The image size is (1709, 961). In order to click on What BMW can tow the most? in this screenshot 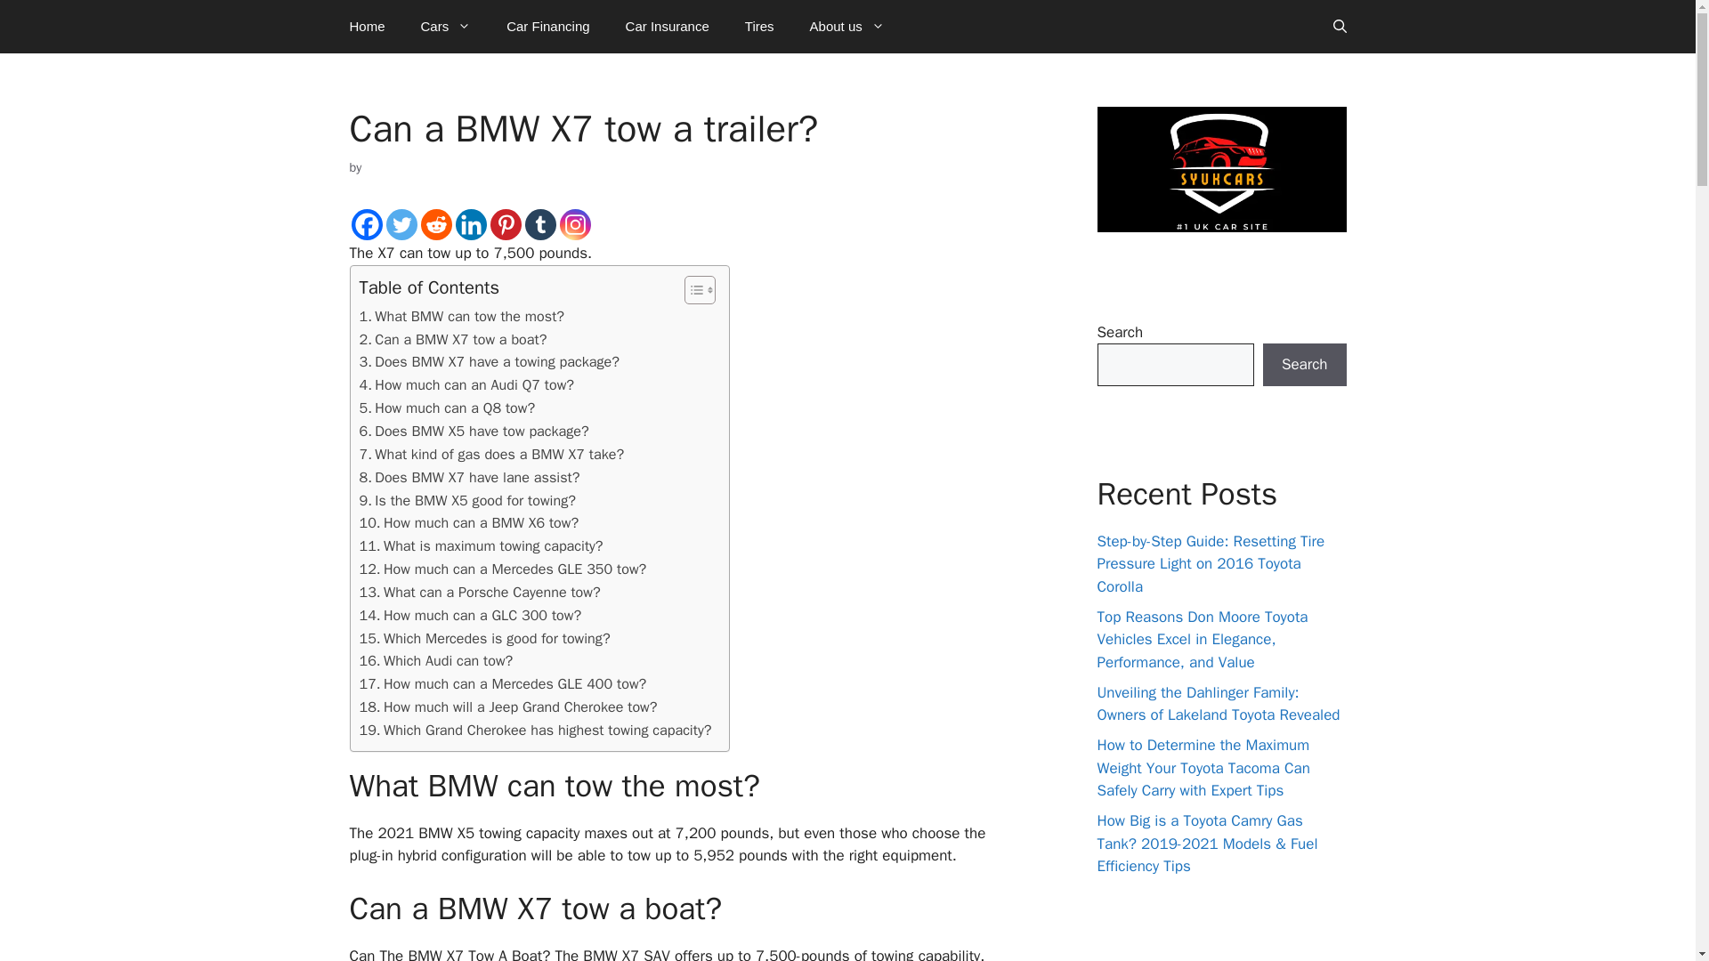, I will do `click(462, 317)`.